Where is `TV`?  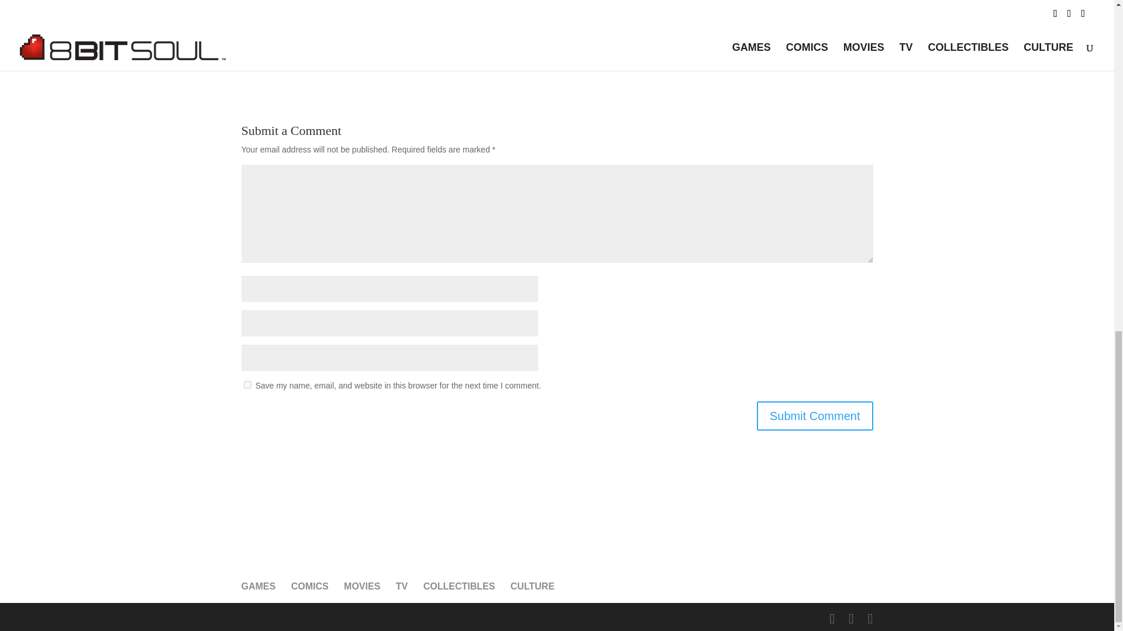
TV is located at coordinates (401, 585).